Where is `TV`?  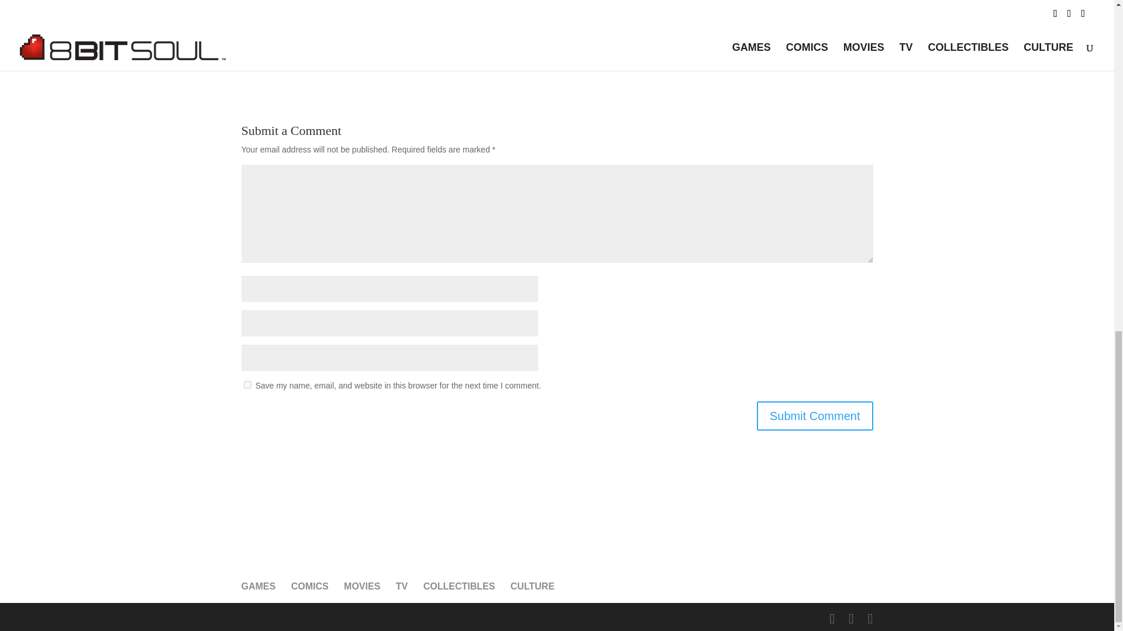
TV is located at coordinates (401, 585).